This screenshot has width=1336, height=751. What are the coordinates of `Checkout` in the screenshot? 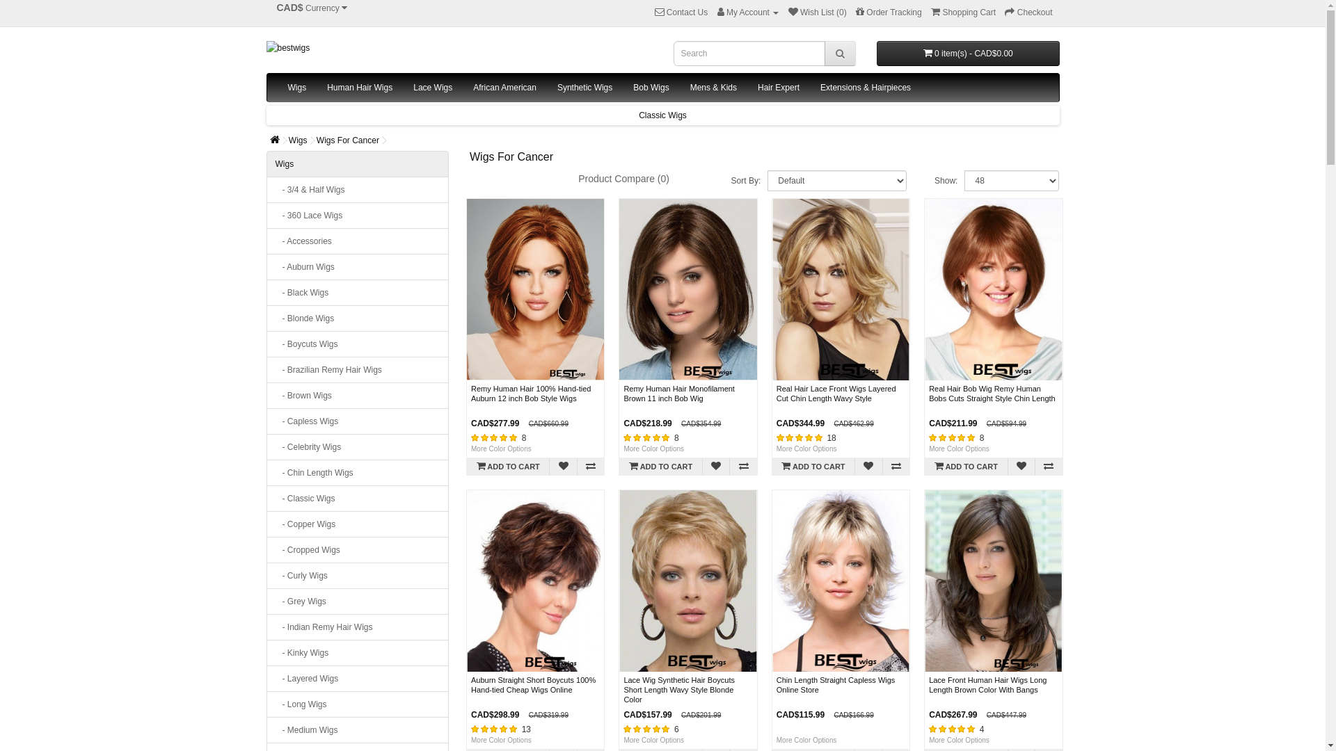 It's located at (1028, 13).